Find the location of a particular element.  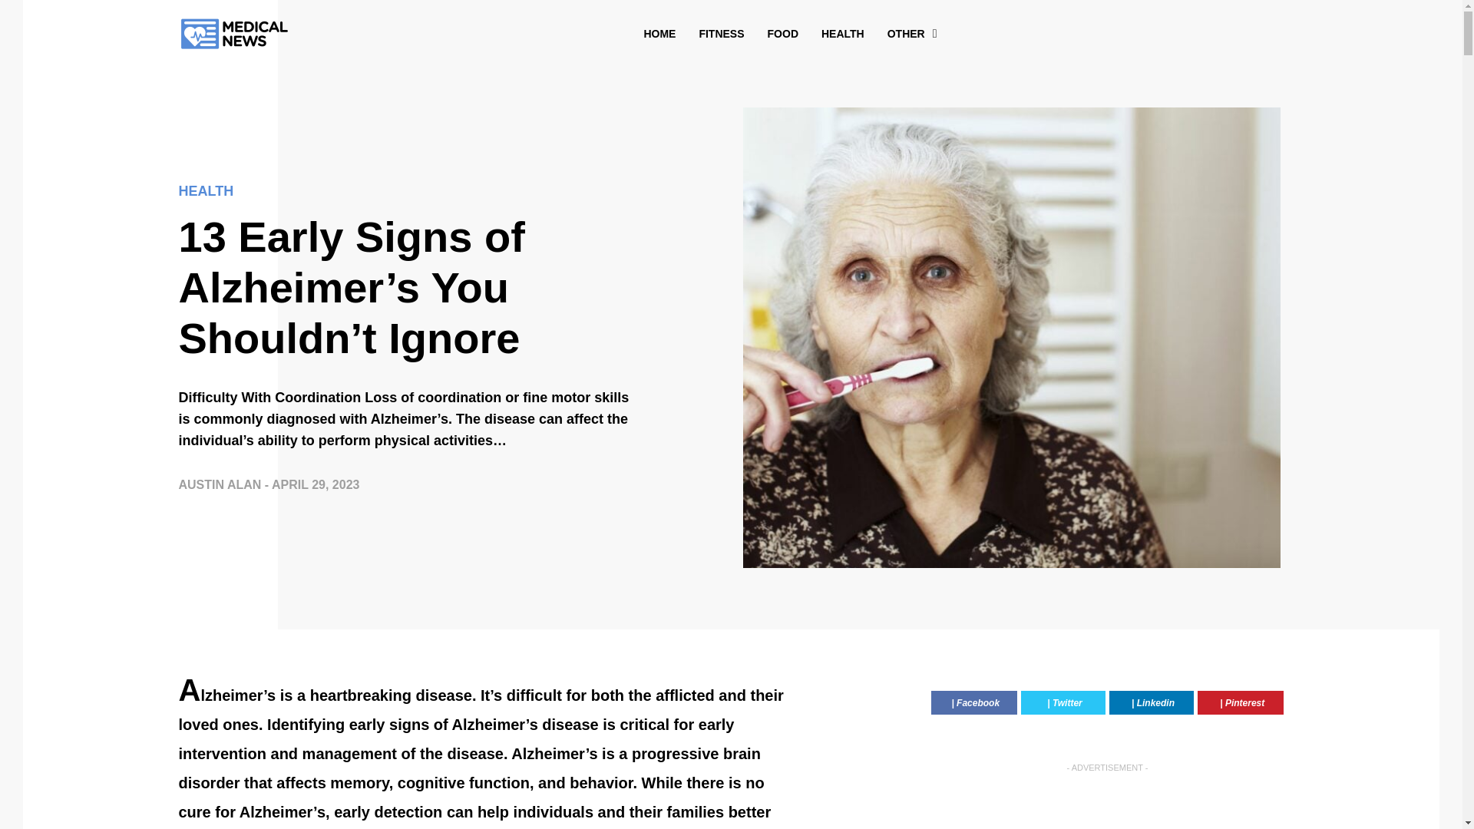

OTHER is located at coordinates (906, 34).